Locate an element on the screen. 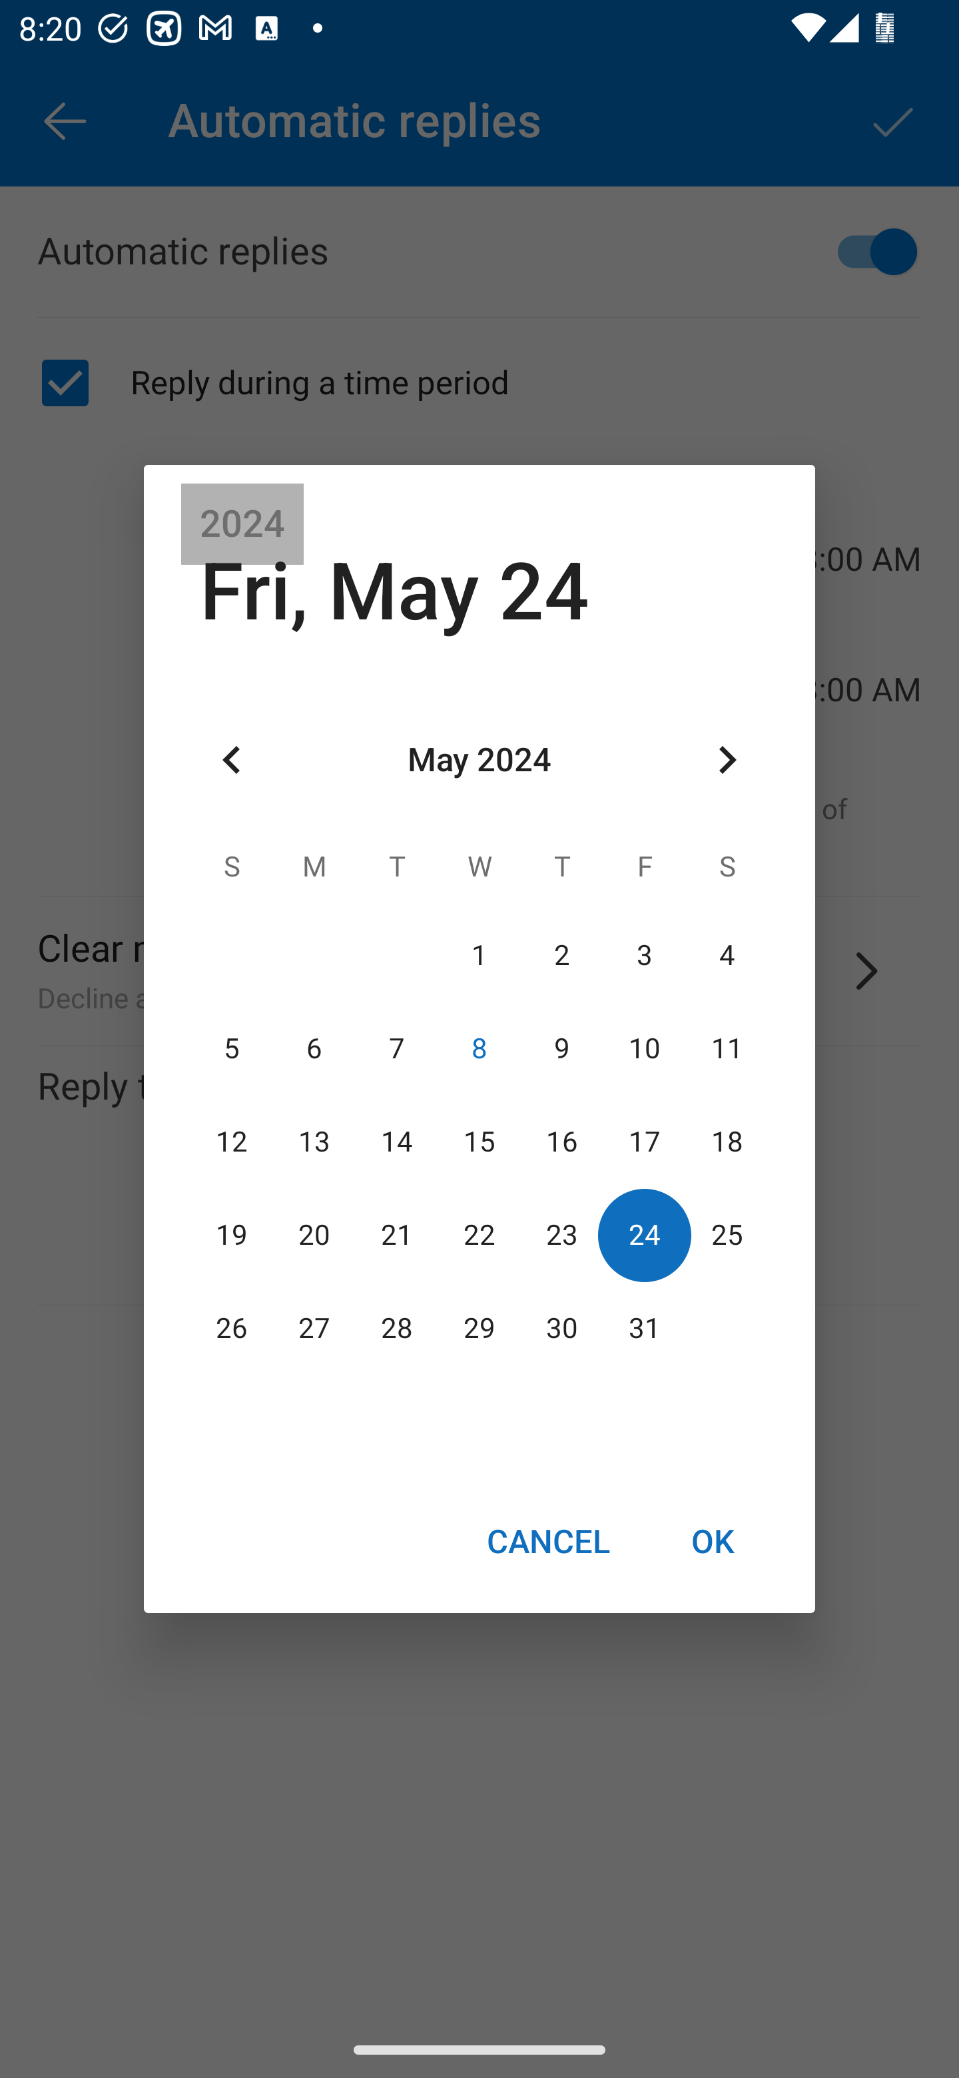  10 10 May 2024 is located at coordinates (644, 1048).